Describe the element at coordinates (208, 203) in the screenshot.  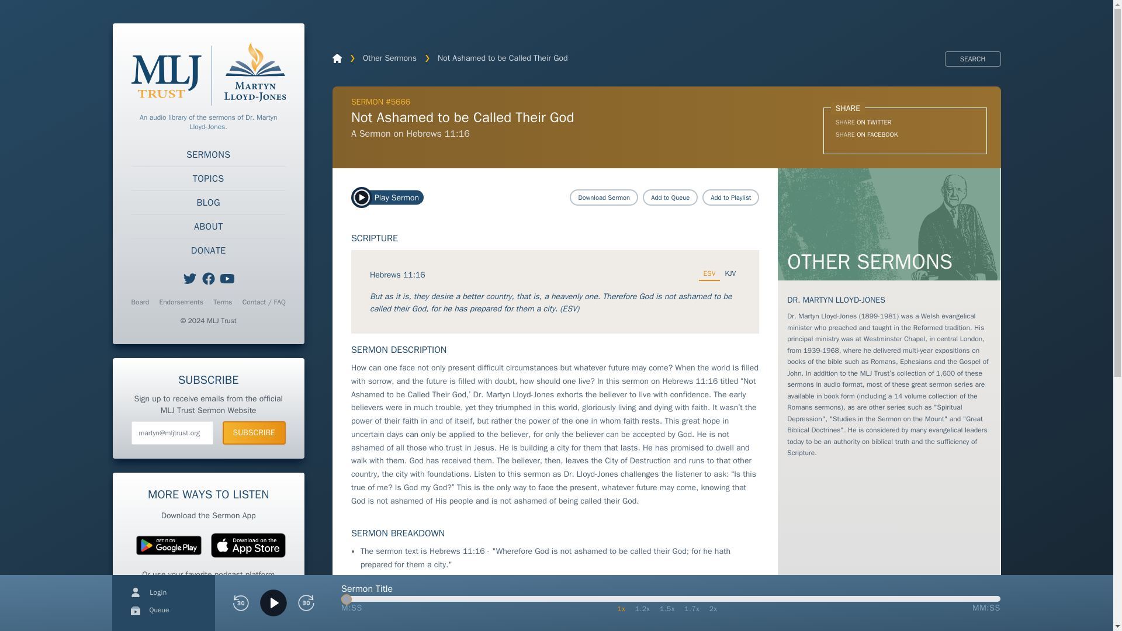
I see `BLOG` at that location.